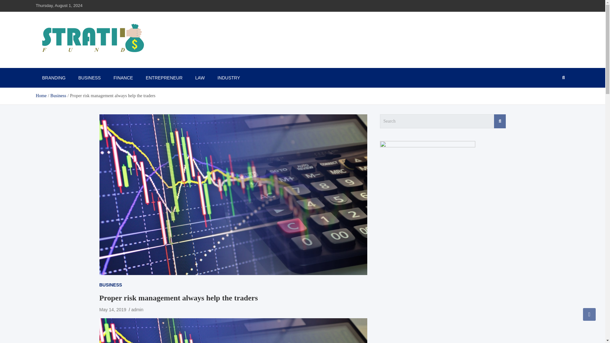 The width and height of the screenshot is (610, 343). Describe the element at coordinates (164, 77) in the screenshot. I see `ENTREPRENEUR` at that location.